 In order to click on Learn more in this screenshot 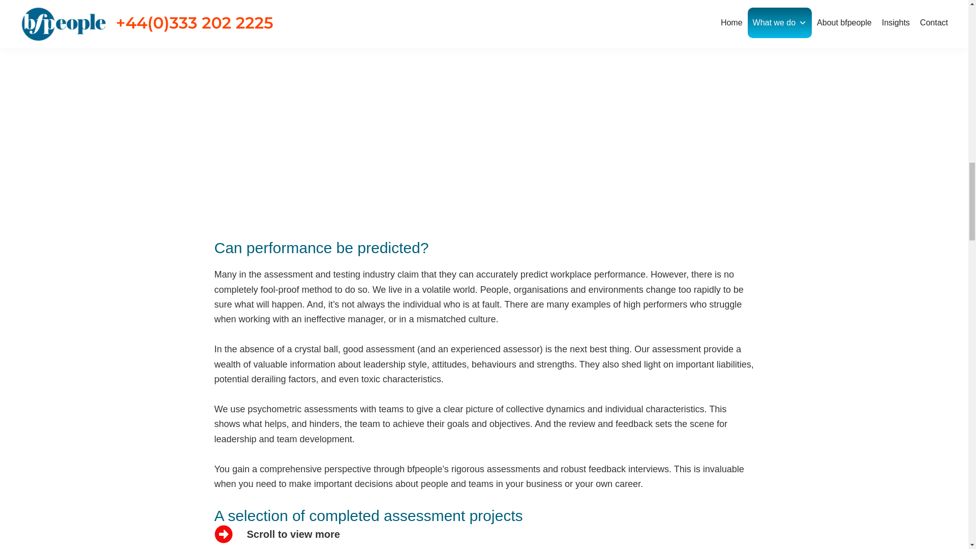, I will do `click(809, 147)`.